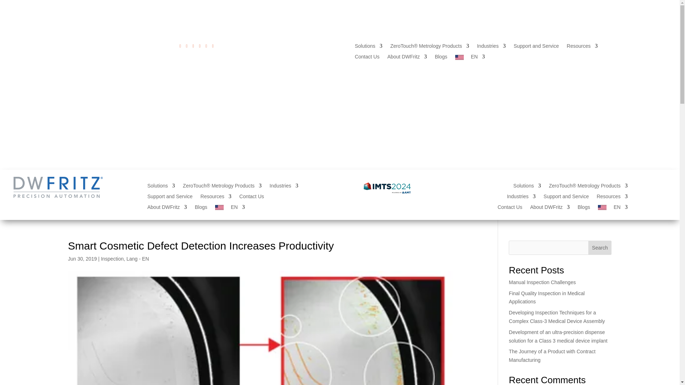  I want to click on Resources, so click(582, 47).